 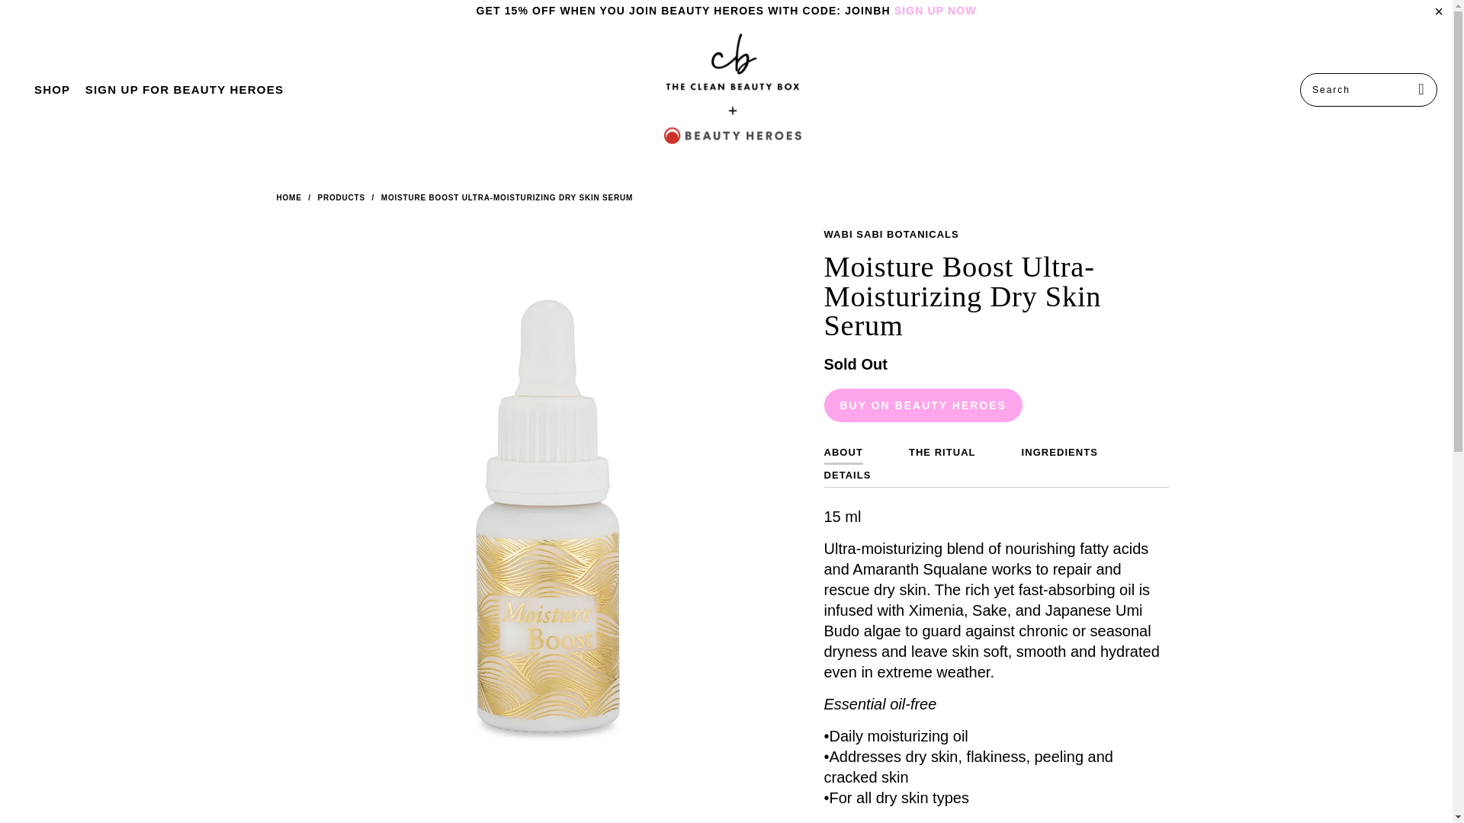 I want to click on INGREDIENTS, so click(x=1060, y=452).